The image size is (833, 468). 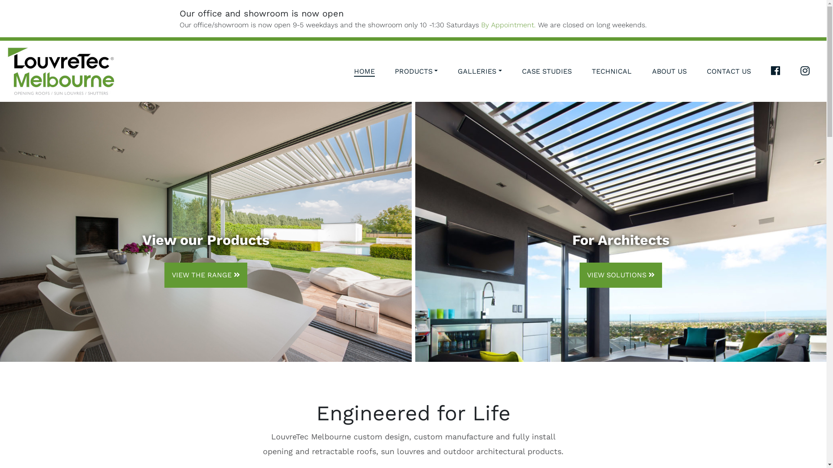 What do you see at coordinates (206, 232) in the screenshot?
I see `View our Products
VIEW THE RANGE` at bounding box center [206, 232].